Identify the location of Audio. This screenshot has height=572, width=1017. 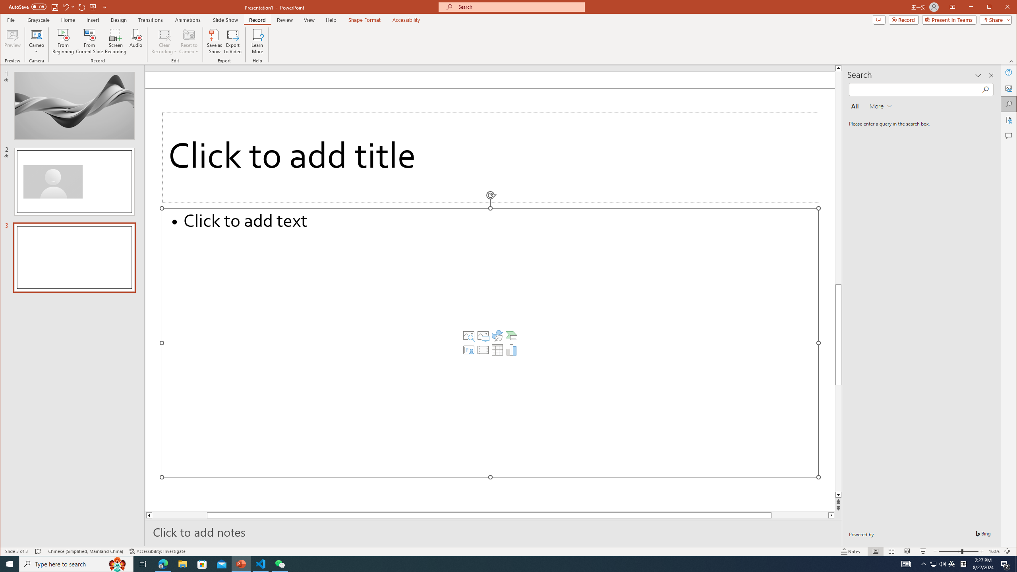
(136, 41).